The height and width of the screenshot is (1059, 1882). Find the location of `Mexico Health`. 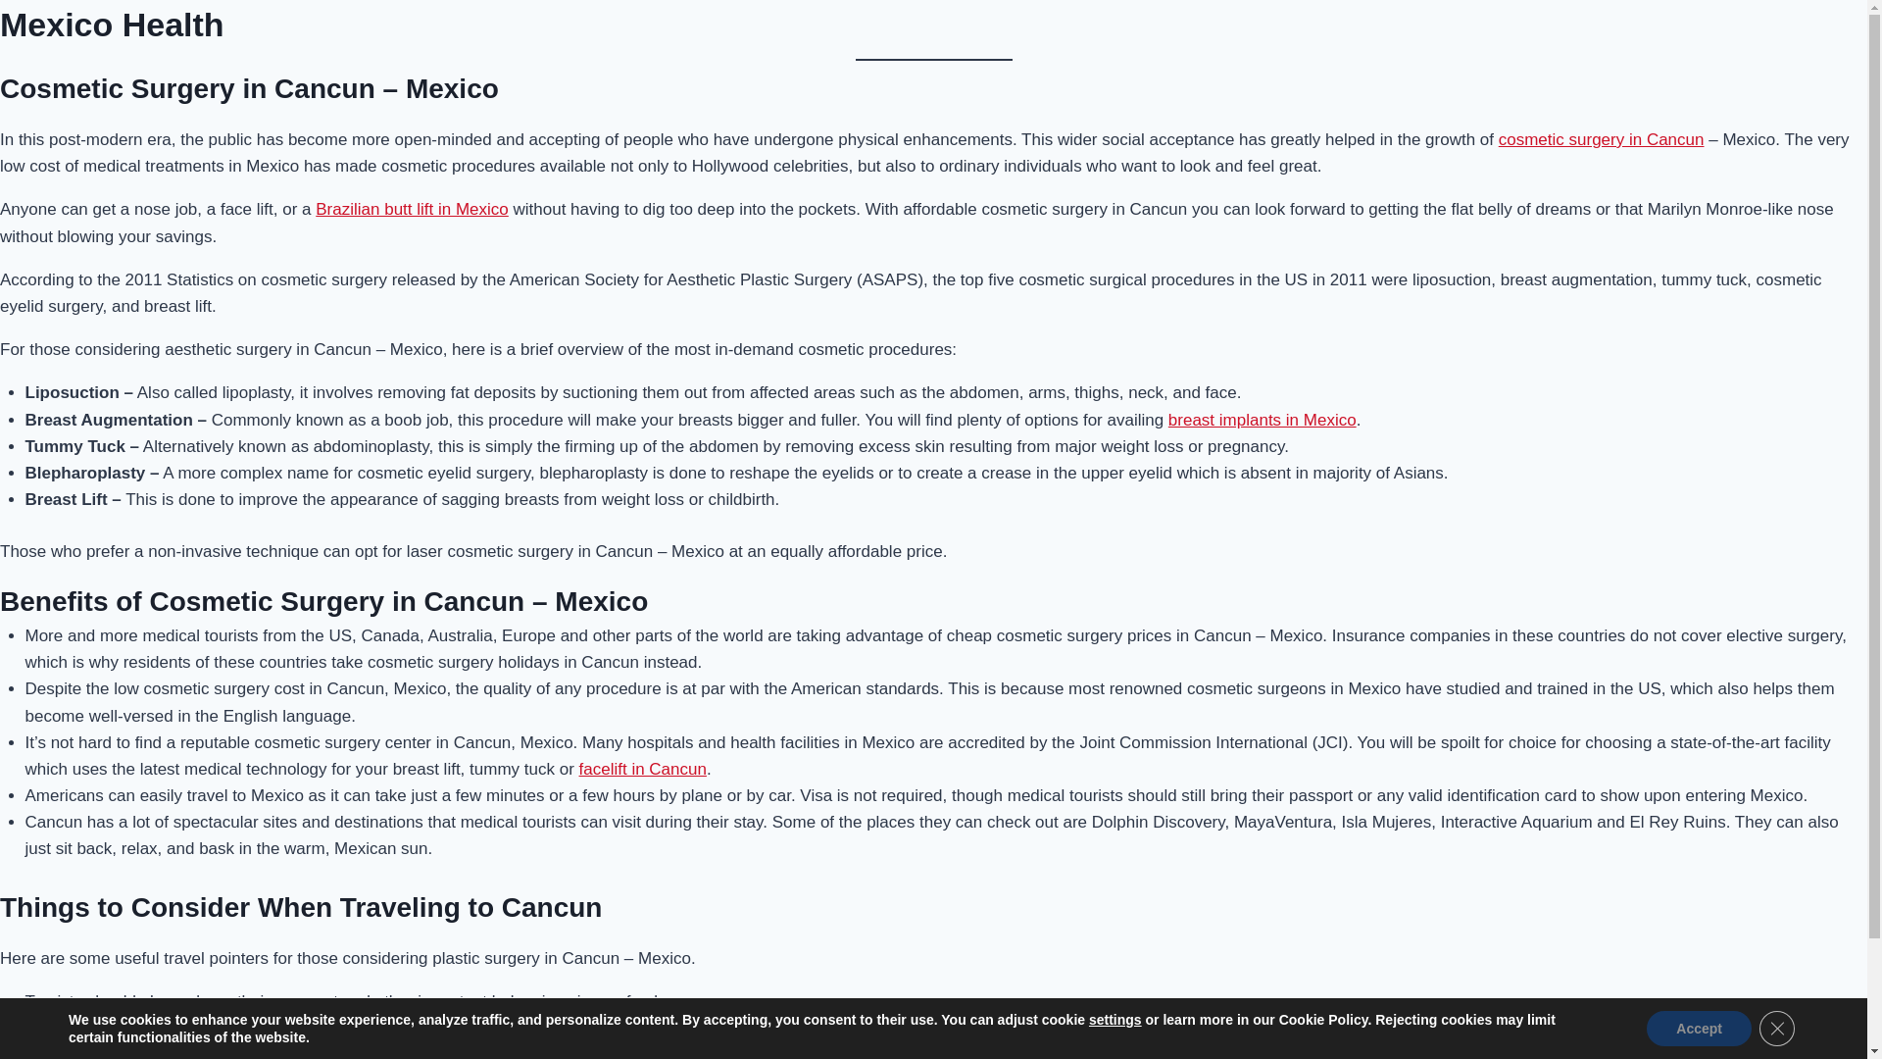

Mexico Health is located at coordinates (112, 25).